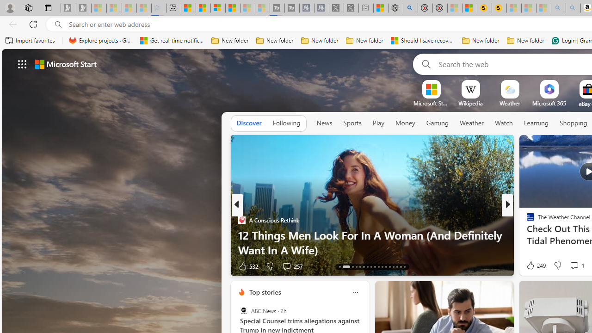 Image resolution: width=592 pixels, height=333 pixels. Describe the element at coordinates (531, 265) in the screenshot. I see `27 Like` at that location.